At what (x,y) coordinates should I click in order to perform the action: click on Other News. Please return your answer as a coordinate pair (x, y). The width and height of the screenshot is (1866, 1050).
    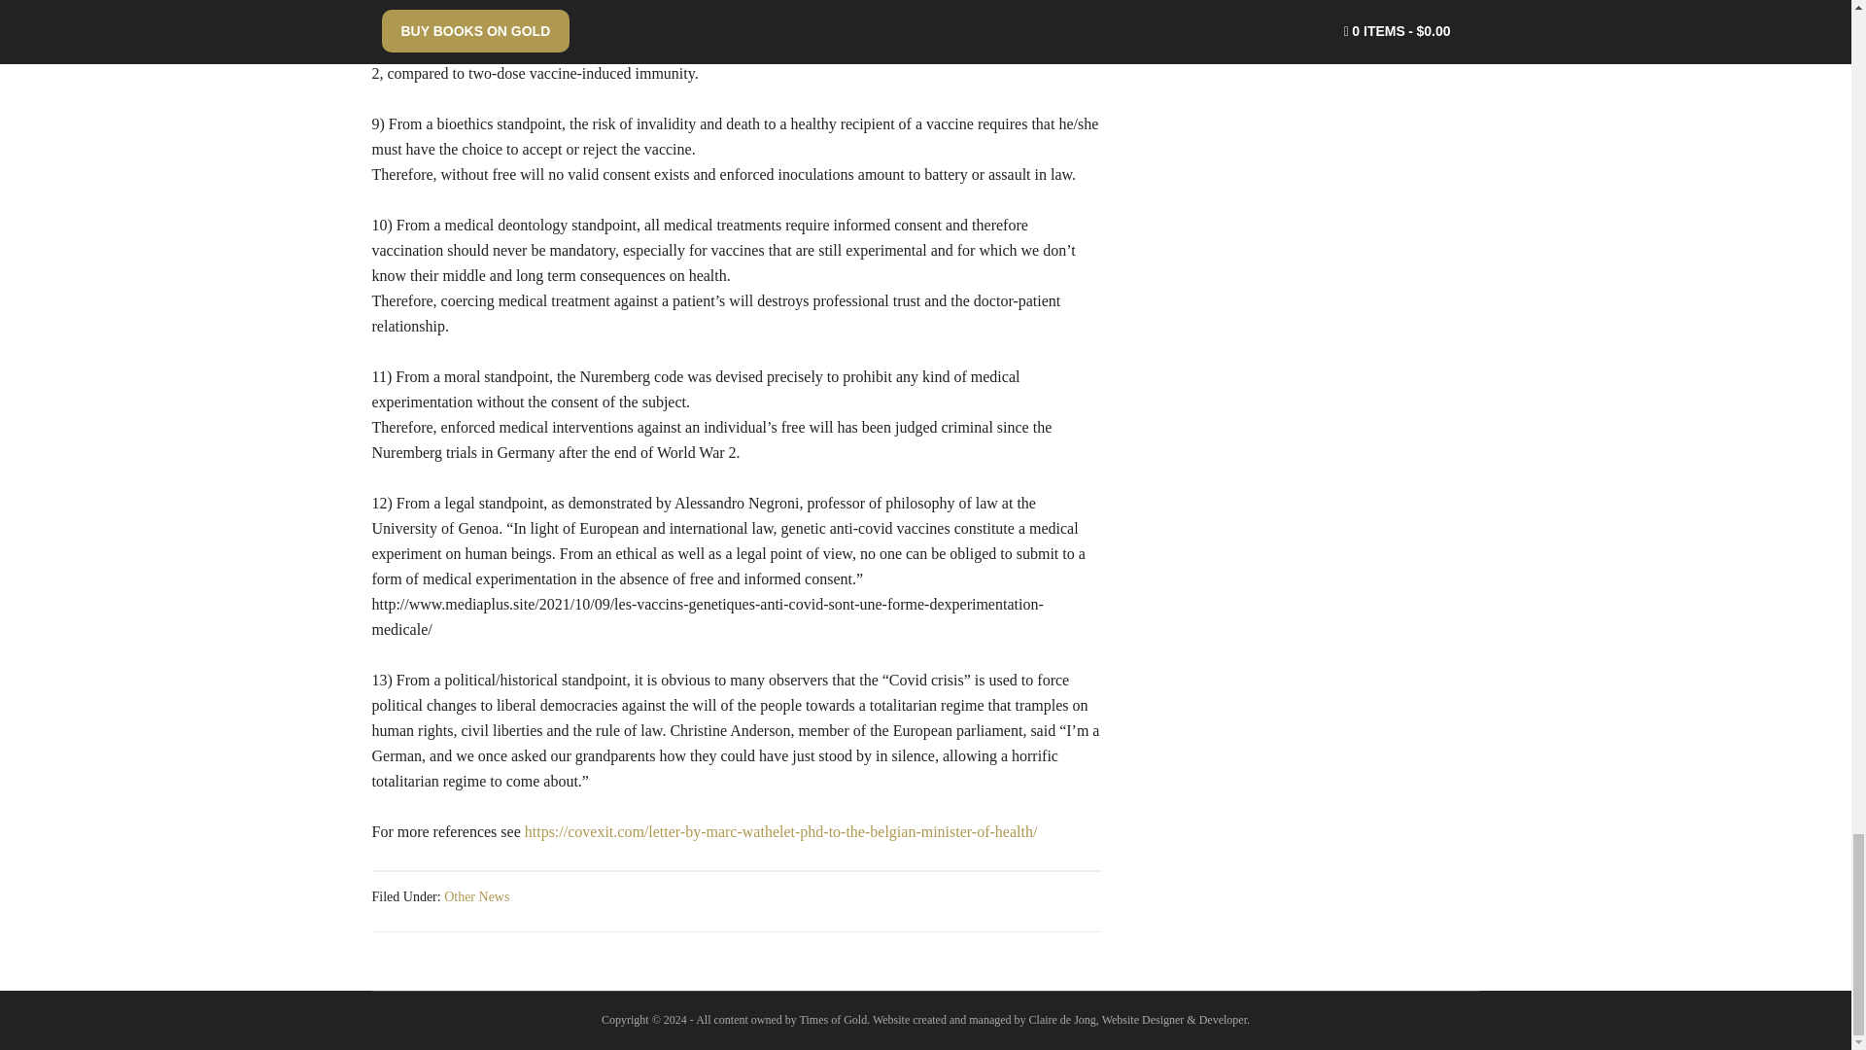
    Looking at the image, I should click on (476, 894).